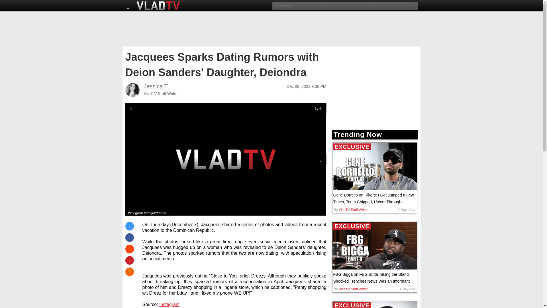 The width and height of the screenshot is (547, 308). What do you see at coordinates (127, 6) in the screenshot?
I see `Back To Homepage` at bounding box center [127, 6].